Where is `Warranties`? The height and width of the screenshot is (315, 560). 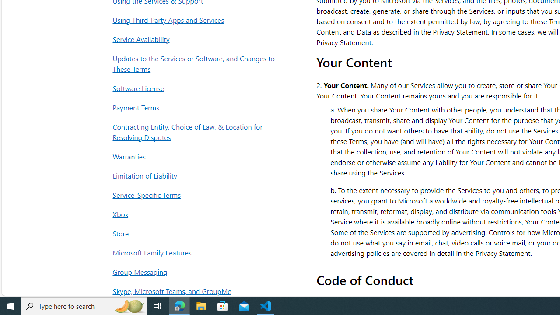
Warranties is located at coordinates (196, 156).